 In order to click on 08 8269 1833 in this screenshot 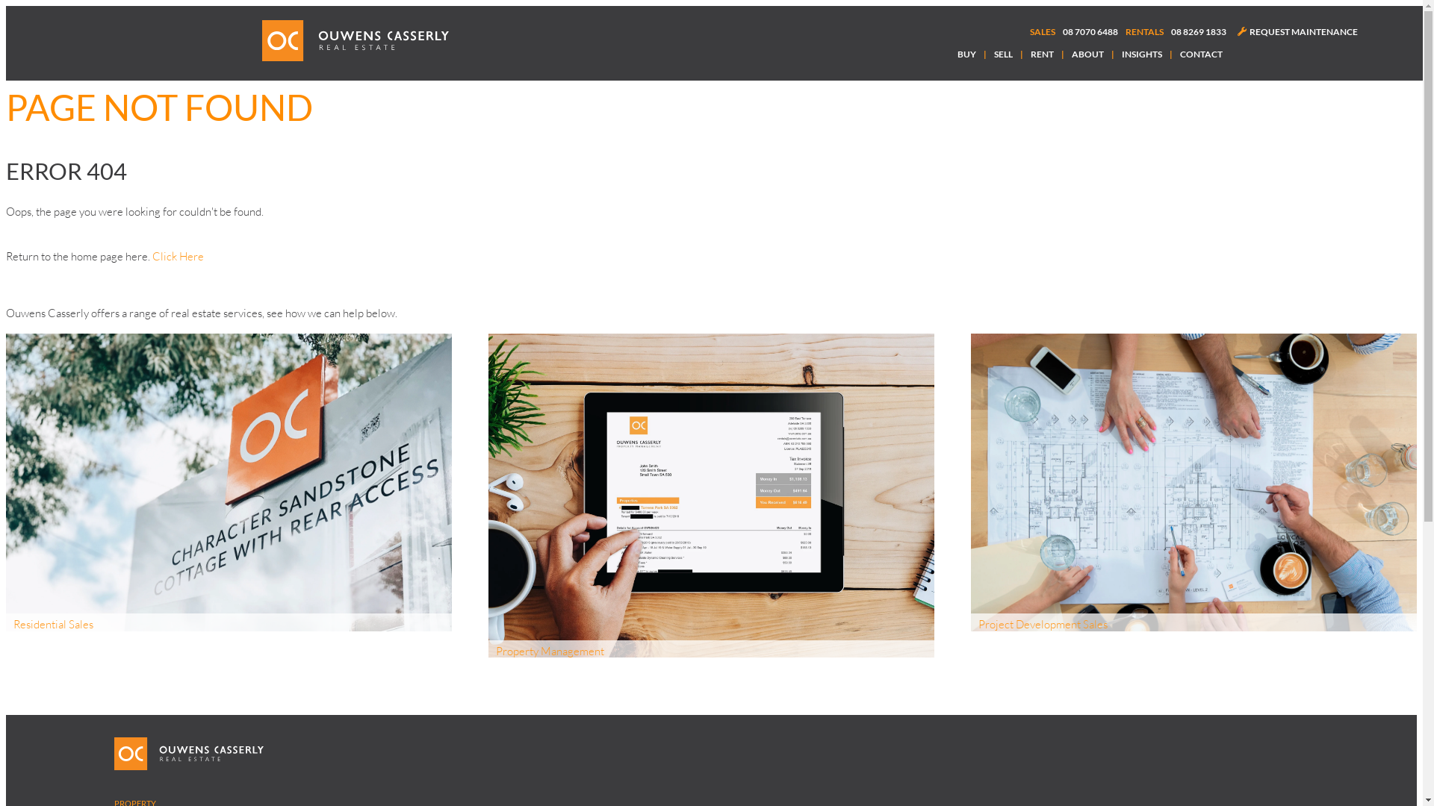, I will do `click(1199, 32)`.